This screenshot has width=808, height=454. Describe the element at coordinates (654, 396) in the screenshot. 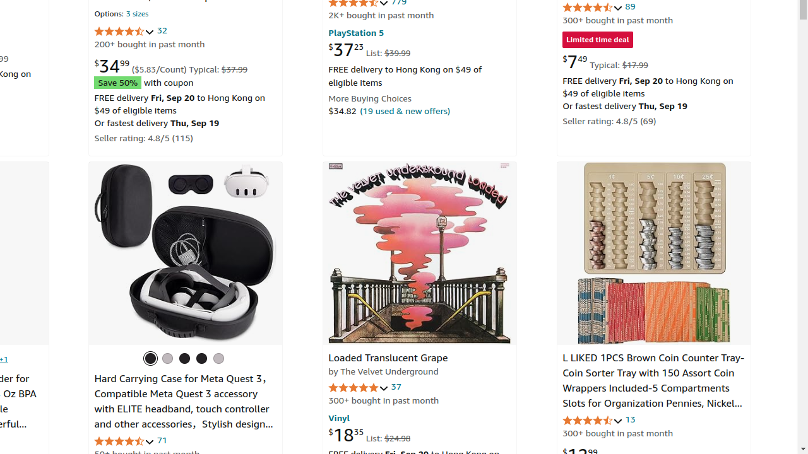

I see `L LIKED 1PCS Brown Coin Counter Tray-Coin Sorter Tray with 150 Assort Coin Wrappers Included-5 Compartments Slots for Organization Pennies, Nickels, Dimes, and Quarters - Use for Bank,Home and Office` at that location.